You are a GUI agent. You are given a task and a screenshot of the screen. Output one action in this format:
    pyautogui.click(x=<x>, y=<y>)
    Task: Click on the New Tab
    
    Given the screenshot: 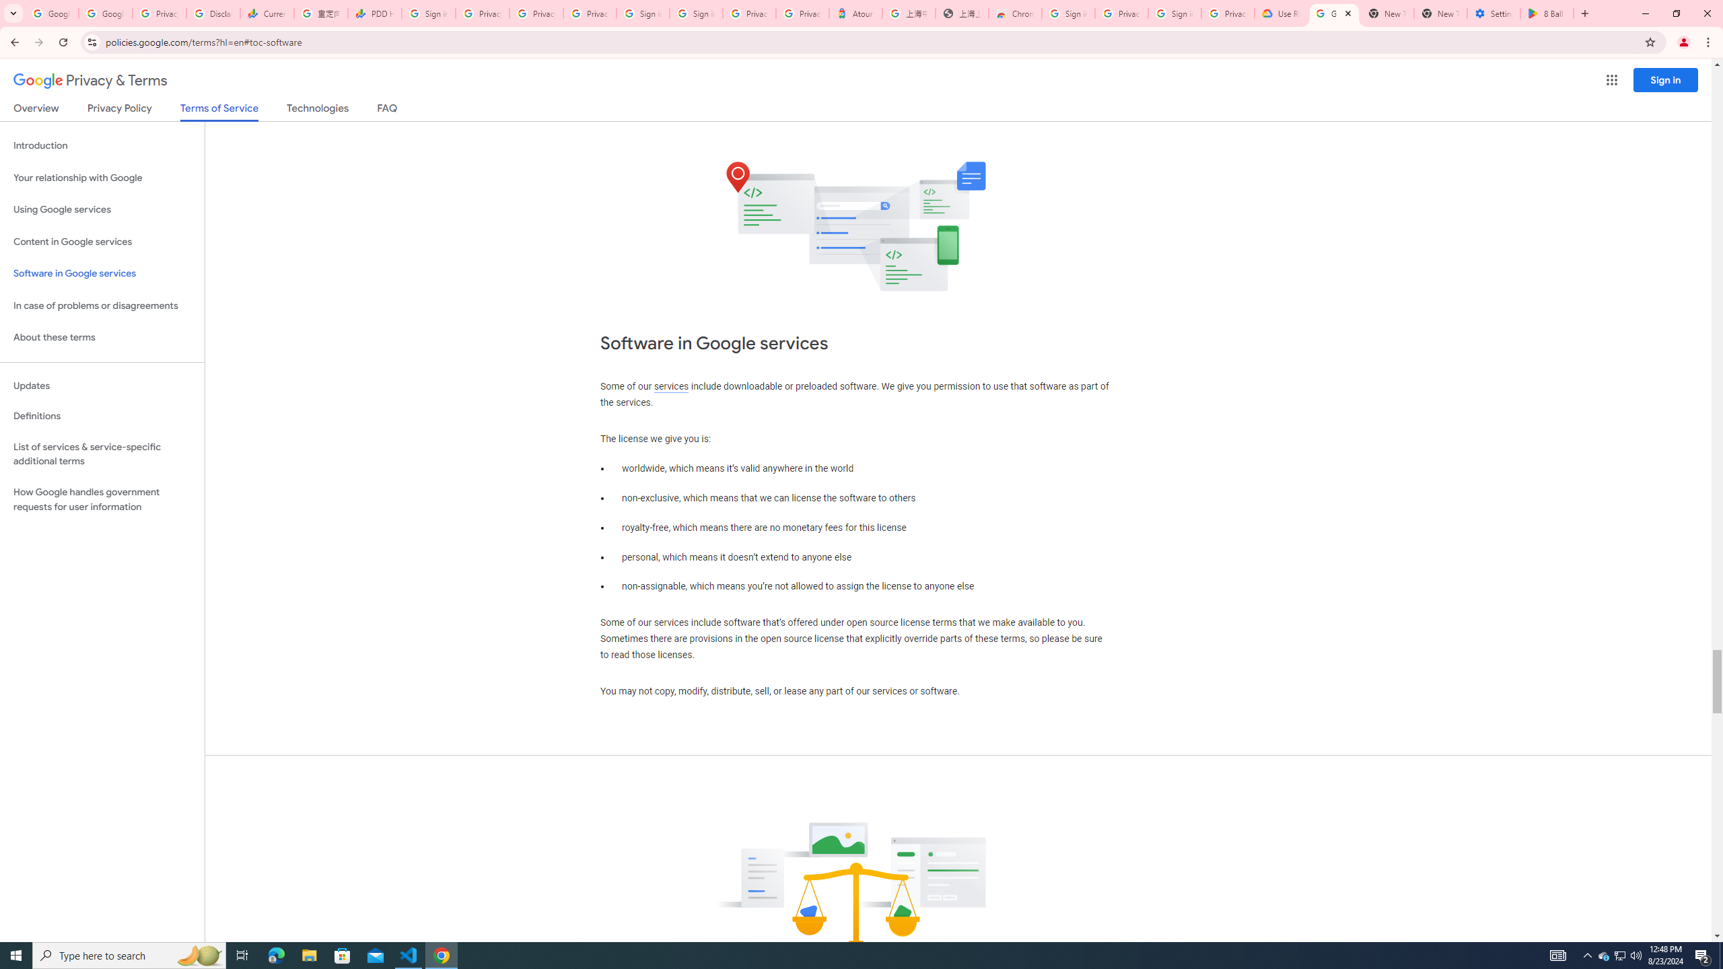 What is the action you would take?
    pyautogui.click(x=1440, y=13)
    